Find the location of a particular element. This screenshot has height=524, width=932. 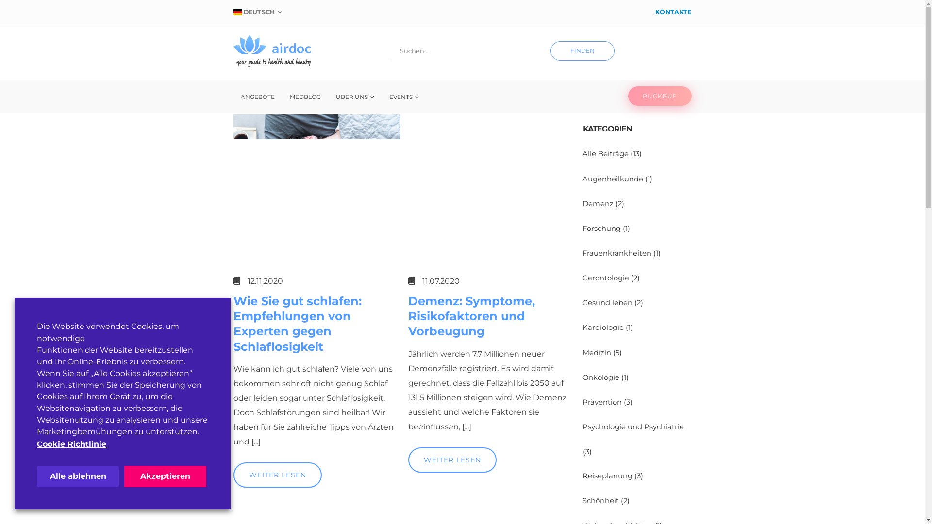

DEUTSCH is located at coordinates (258, 12).